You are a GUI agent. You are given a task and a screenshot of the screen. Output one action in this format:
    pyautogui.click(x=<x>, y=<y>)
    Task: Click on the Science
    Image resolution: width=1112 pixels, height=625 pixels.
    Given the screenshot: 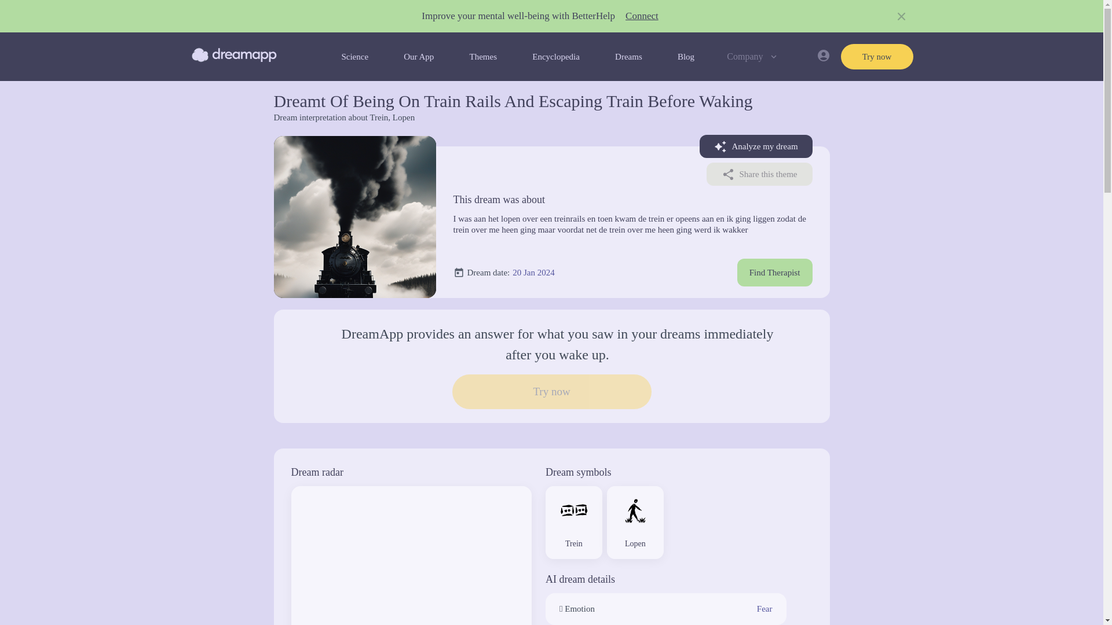 What is the action you would take?
    pyautogui.click(x=354, y=56)
    